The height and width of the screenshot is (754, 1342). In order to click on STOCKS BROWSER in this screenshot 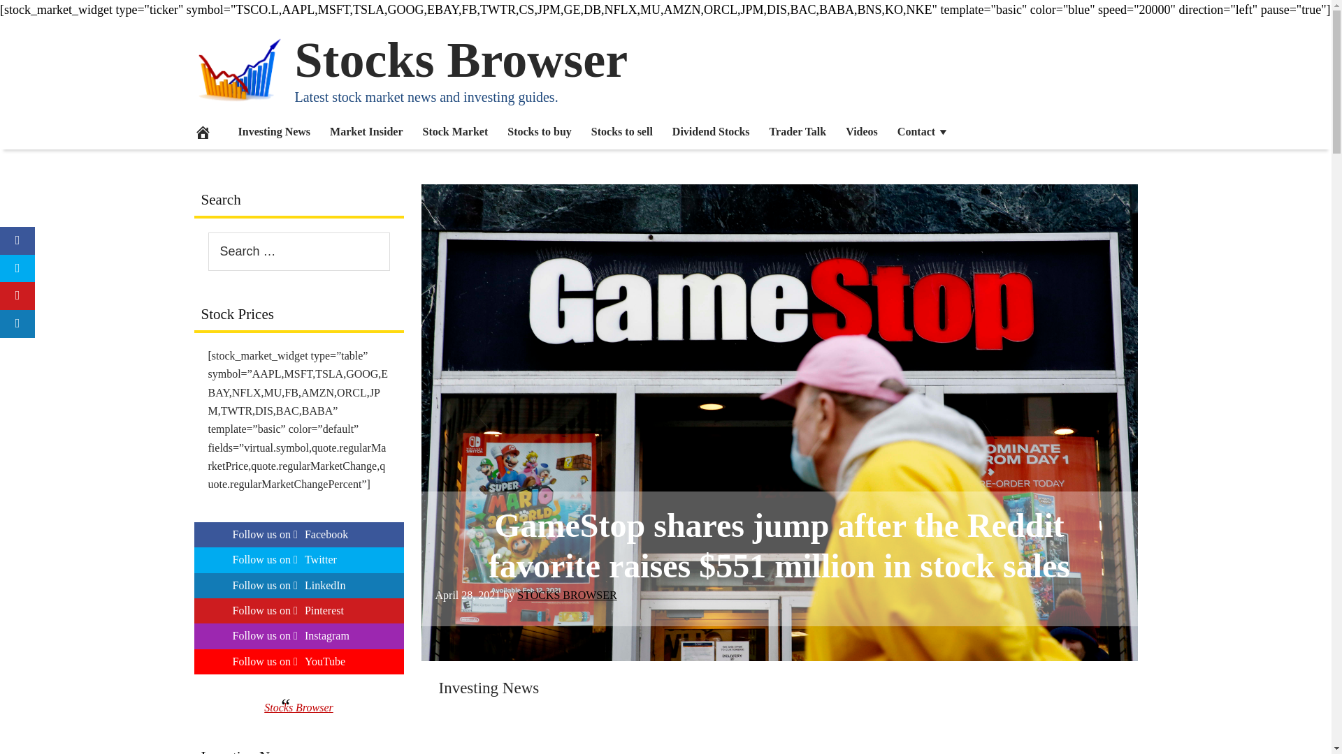, I will do `click(566, 595)`.